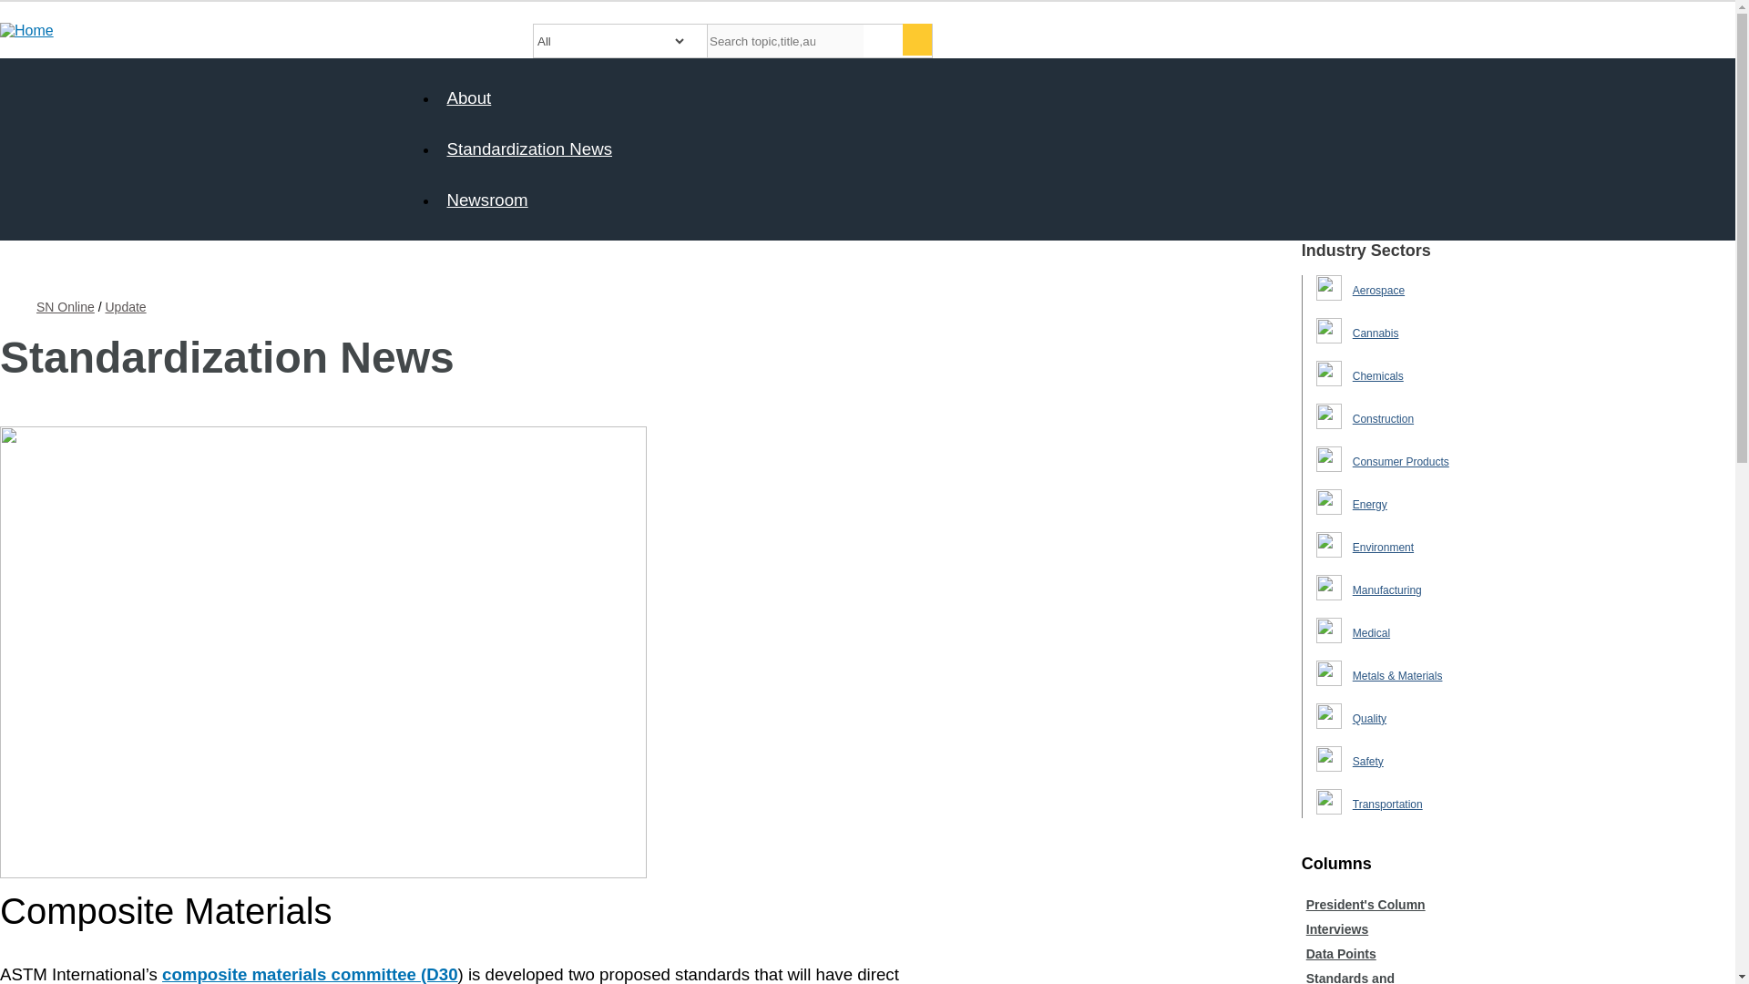  What do you see at coordinates (310, 975) in the screenshot?
I see `D30` at bounding box center [310, 975].